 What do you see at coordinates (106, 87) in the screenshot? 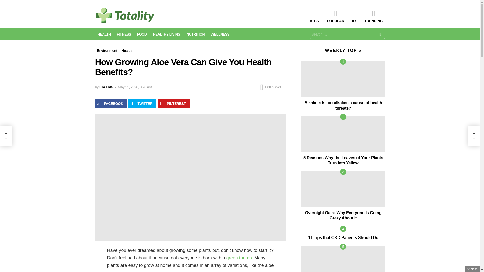
I see `Posts by Lila Lois` at bounding box center [106, 87].